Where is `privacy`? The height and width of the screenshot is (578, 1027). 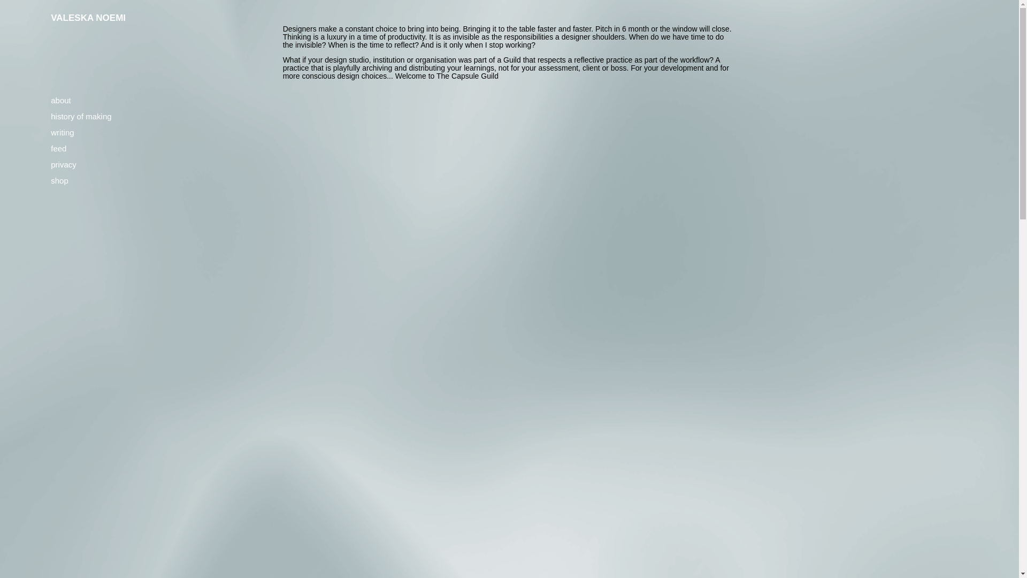 privacy is located at coordinates (63, 165).